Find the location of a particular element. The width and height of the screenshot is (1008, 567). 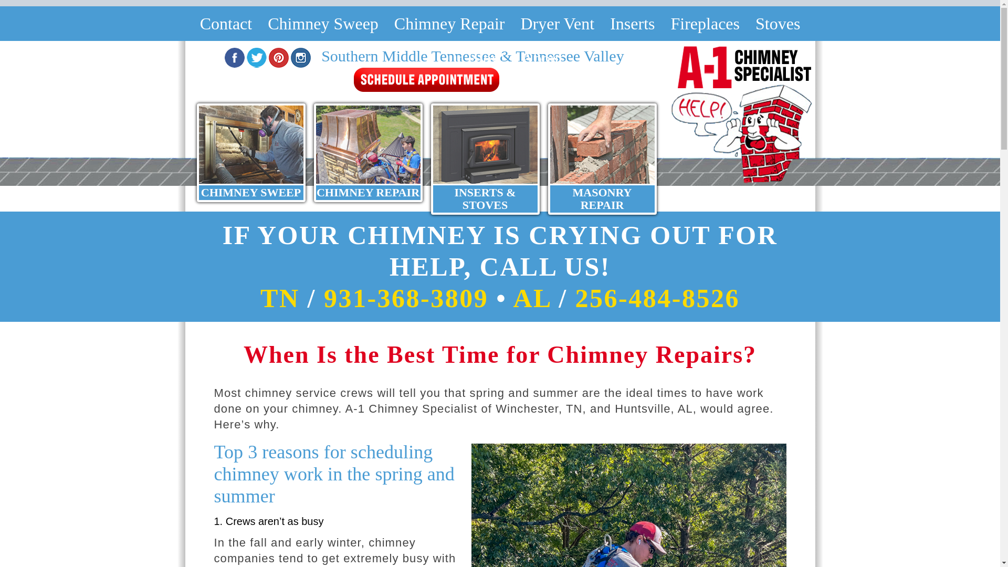

Chimney Sweep is located at coordinates (323, 23).